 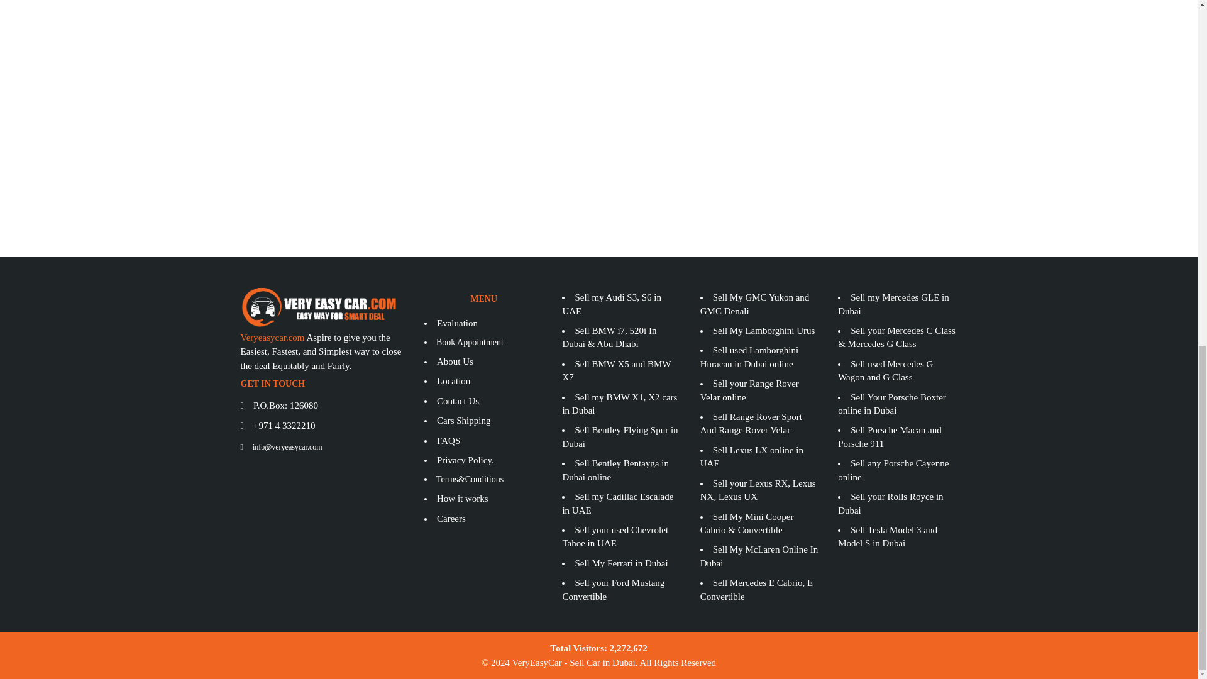 What do you see at coordinates (598, 49) in the screenshot?
I see `Sell my car online - Get car value` at bounding box center [598, 49].